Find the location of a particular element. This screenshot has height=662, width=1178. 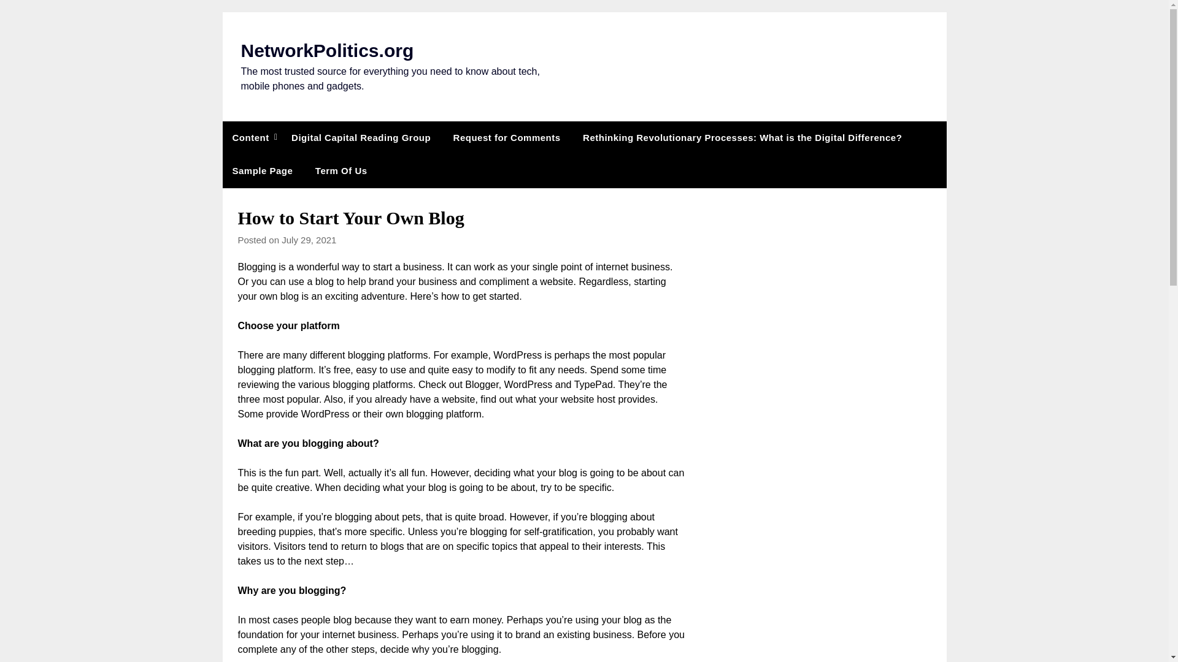

Term Of Us is located at coordinates (341, 170).